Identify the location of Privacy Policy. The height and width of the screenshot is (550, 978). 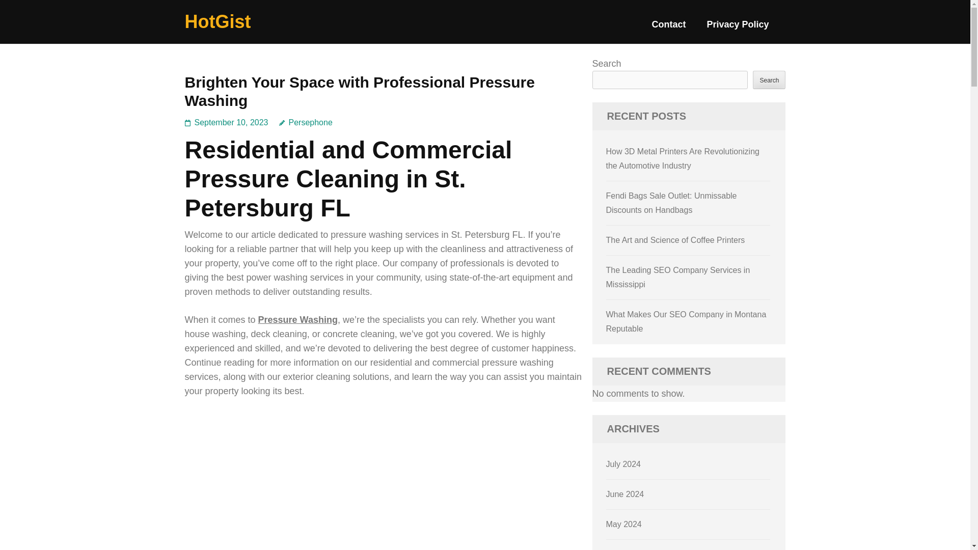
(738, 29).